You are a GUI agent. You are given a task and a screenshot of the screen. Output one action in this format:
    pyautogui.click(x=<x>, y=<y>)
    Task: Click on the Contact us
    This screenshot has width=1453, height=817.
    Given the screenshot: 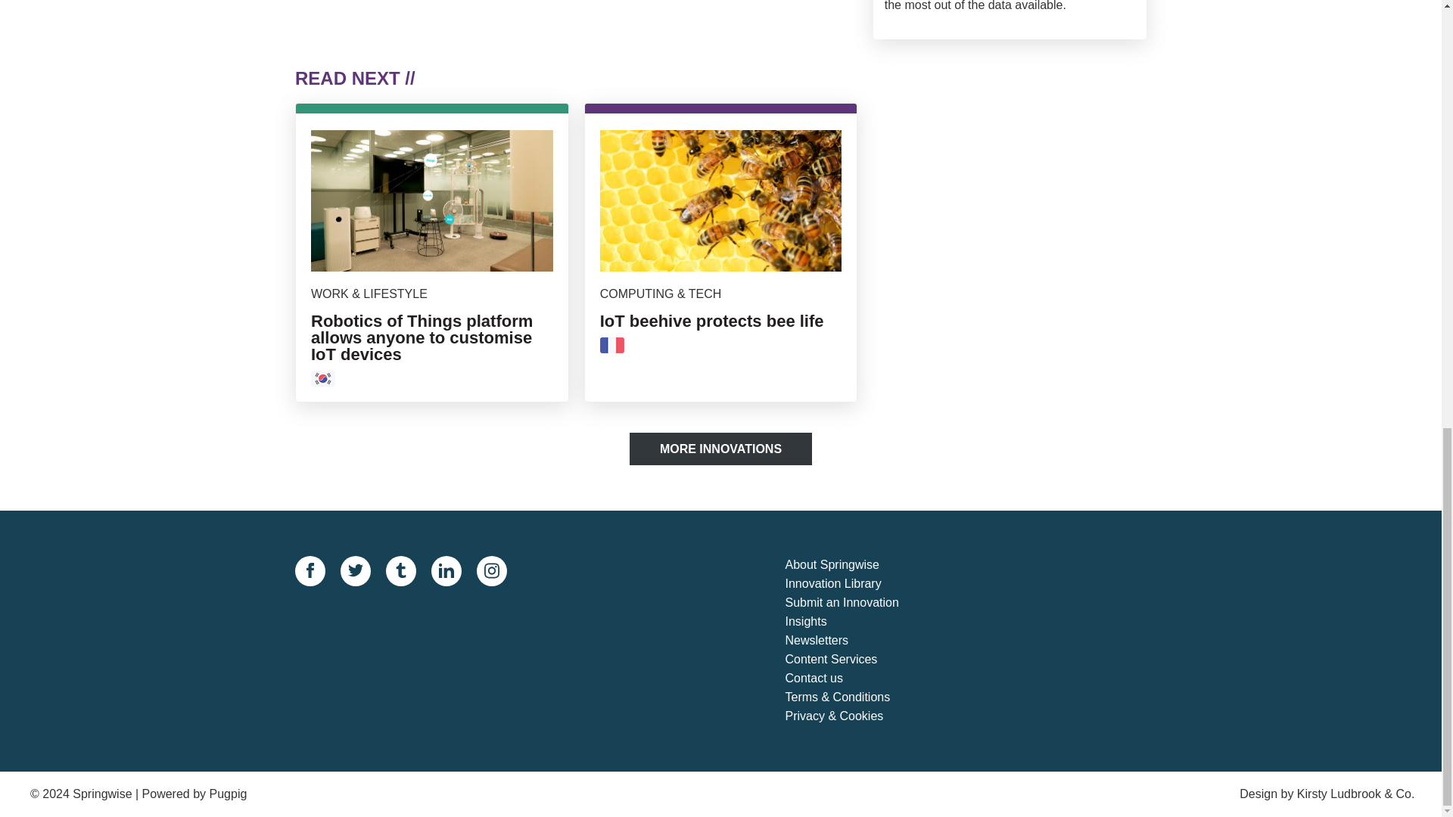 What is the action you would take?
    pyautogui.click(x=855, y=679)
    